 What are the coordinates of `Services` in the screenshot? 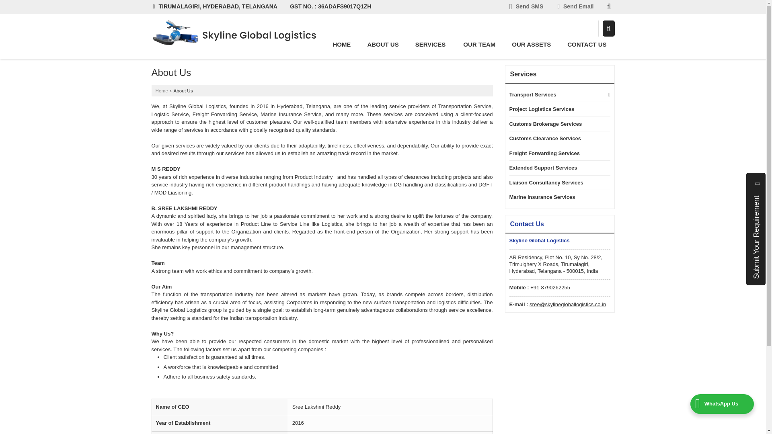 It's located at (523, 74).